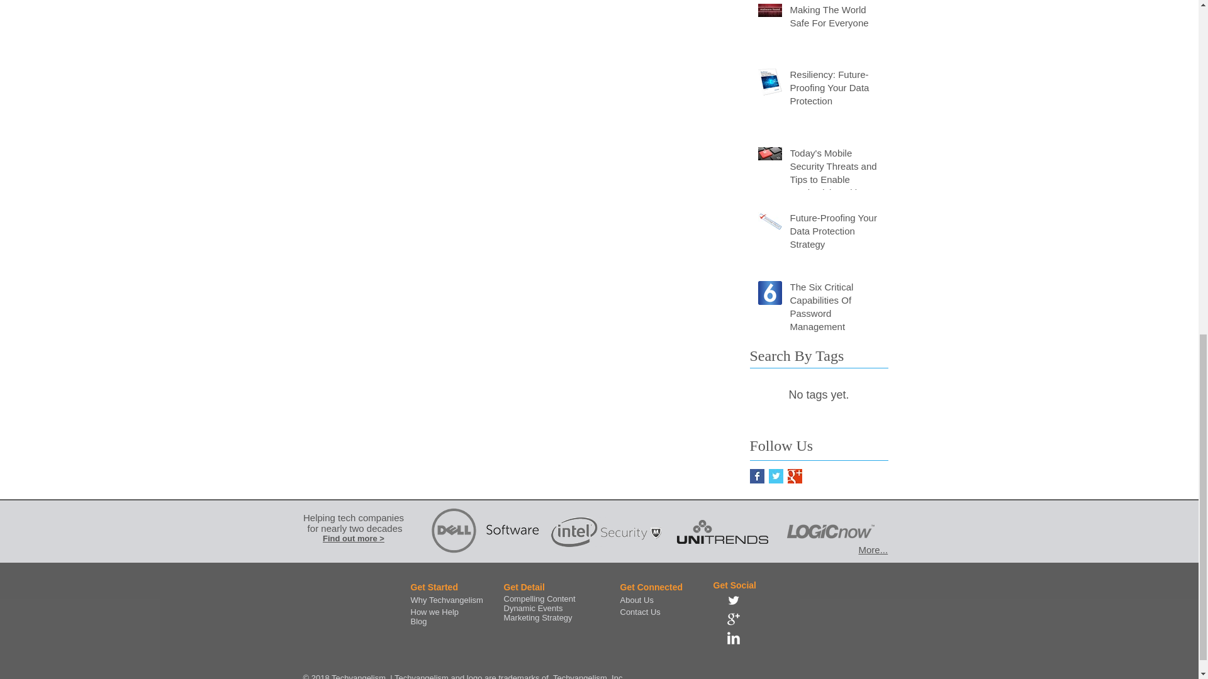  What do you see at coordinates (873, 549) in the screenshot?
I see `More...` at bounding box center [873, 549].